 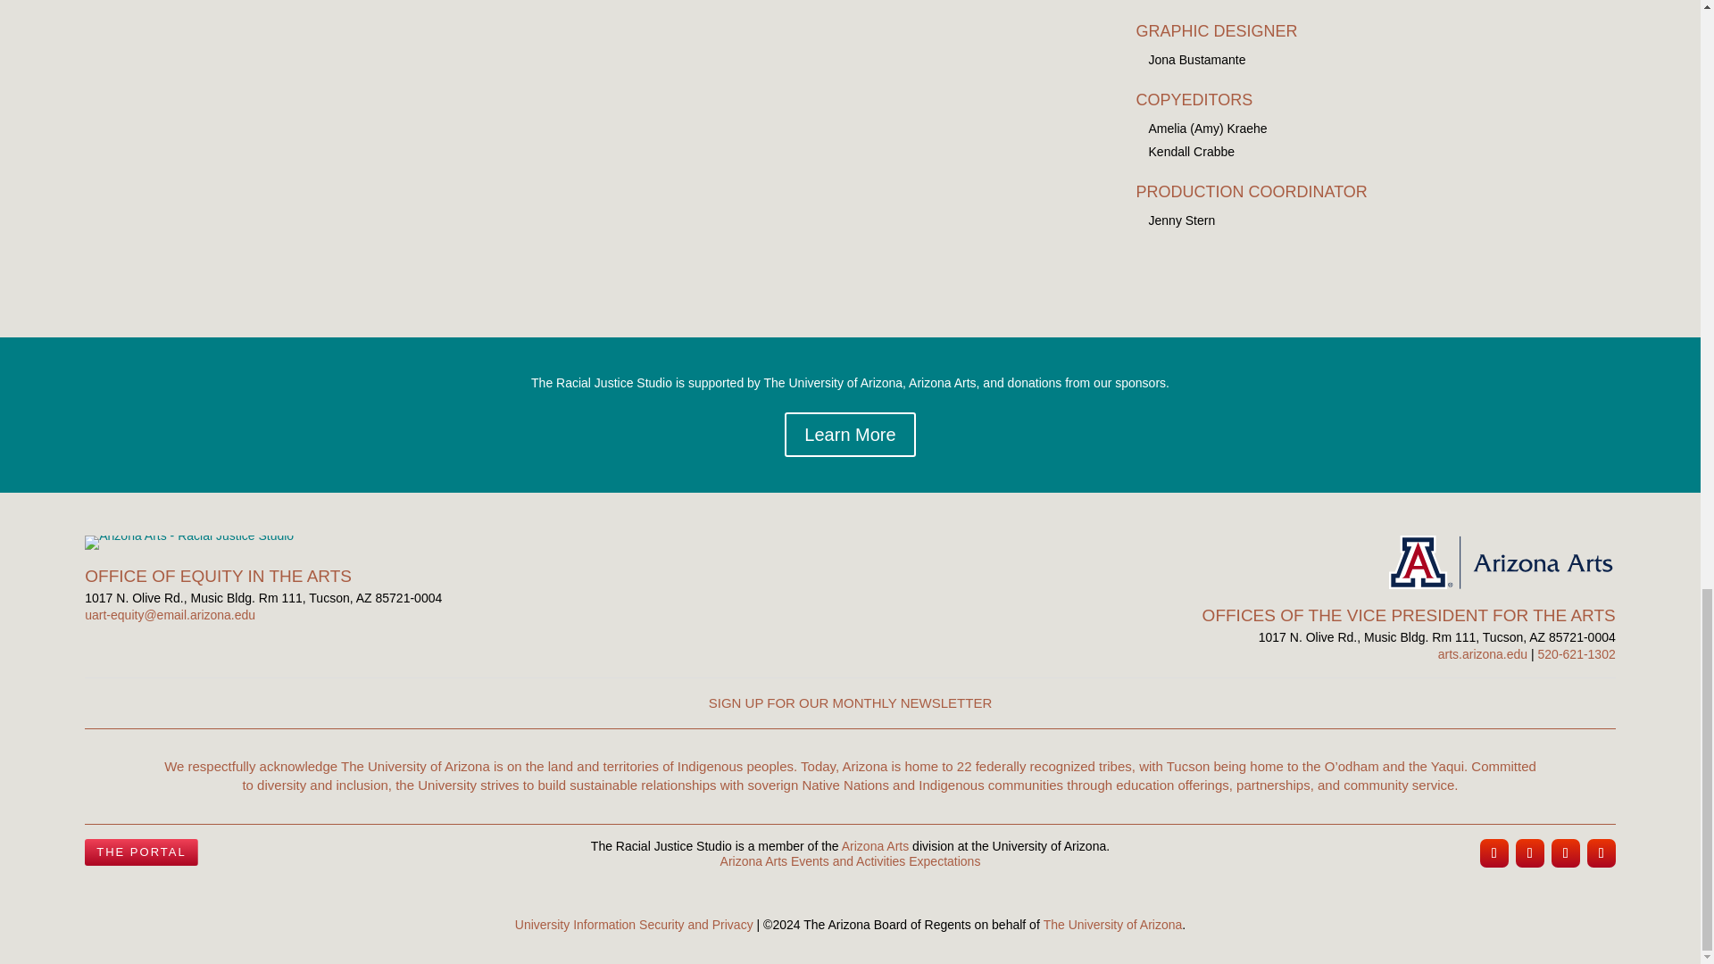 I want to click on Follow on Instagram, so click(x=1494, y=853).